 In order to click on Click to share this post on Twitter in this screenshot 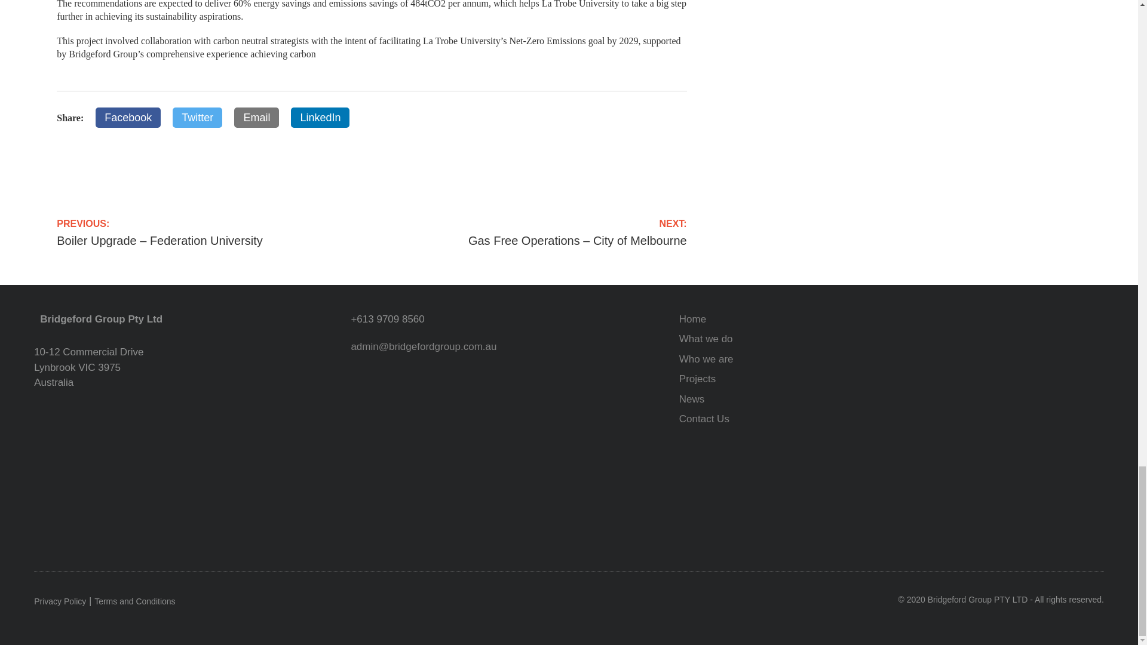, I will do `click(197, 117)`.